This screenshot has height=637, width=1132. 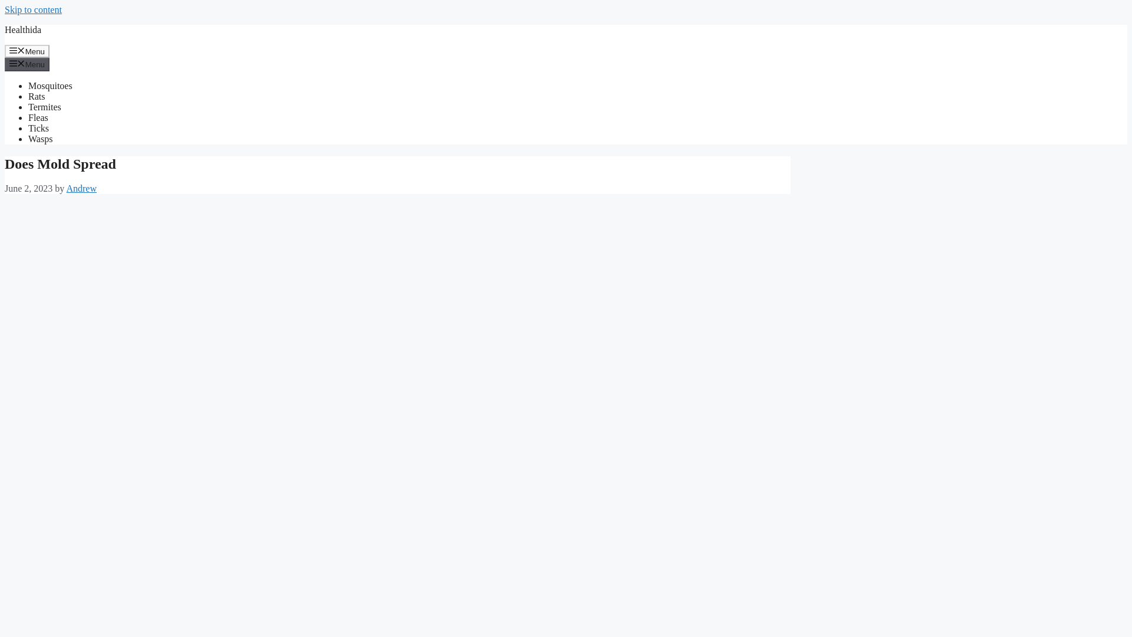 I want to click on Skip to content, so click(x=33, y=9).